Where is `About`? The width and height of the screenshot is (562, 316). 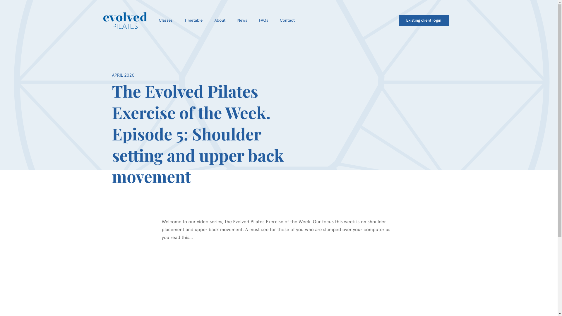
About is located at coordinates (220, 20).